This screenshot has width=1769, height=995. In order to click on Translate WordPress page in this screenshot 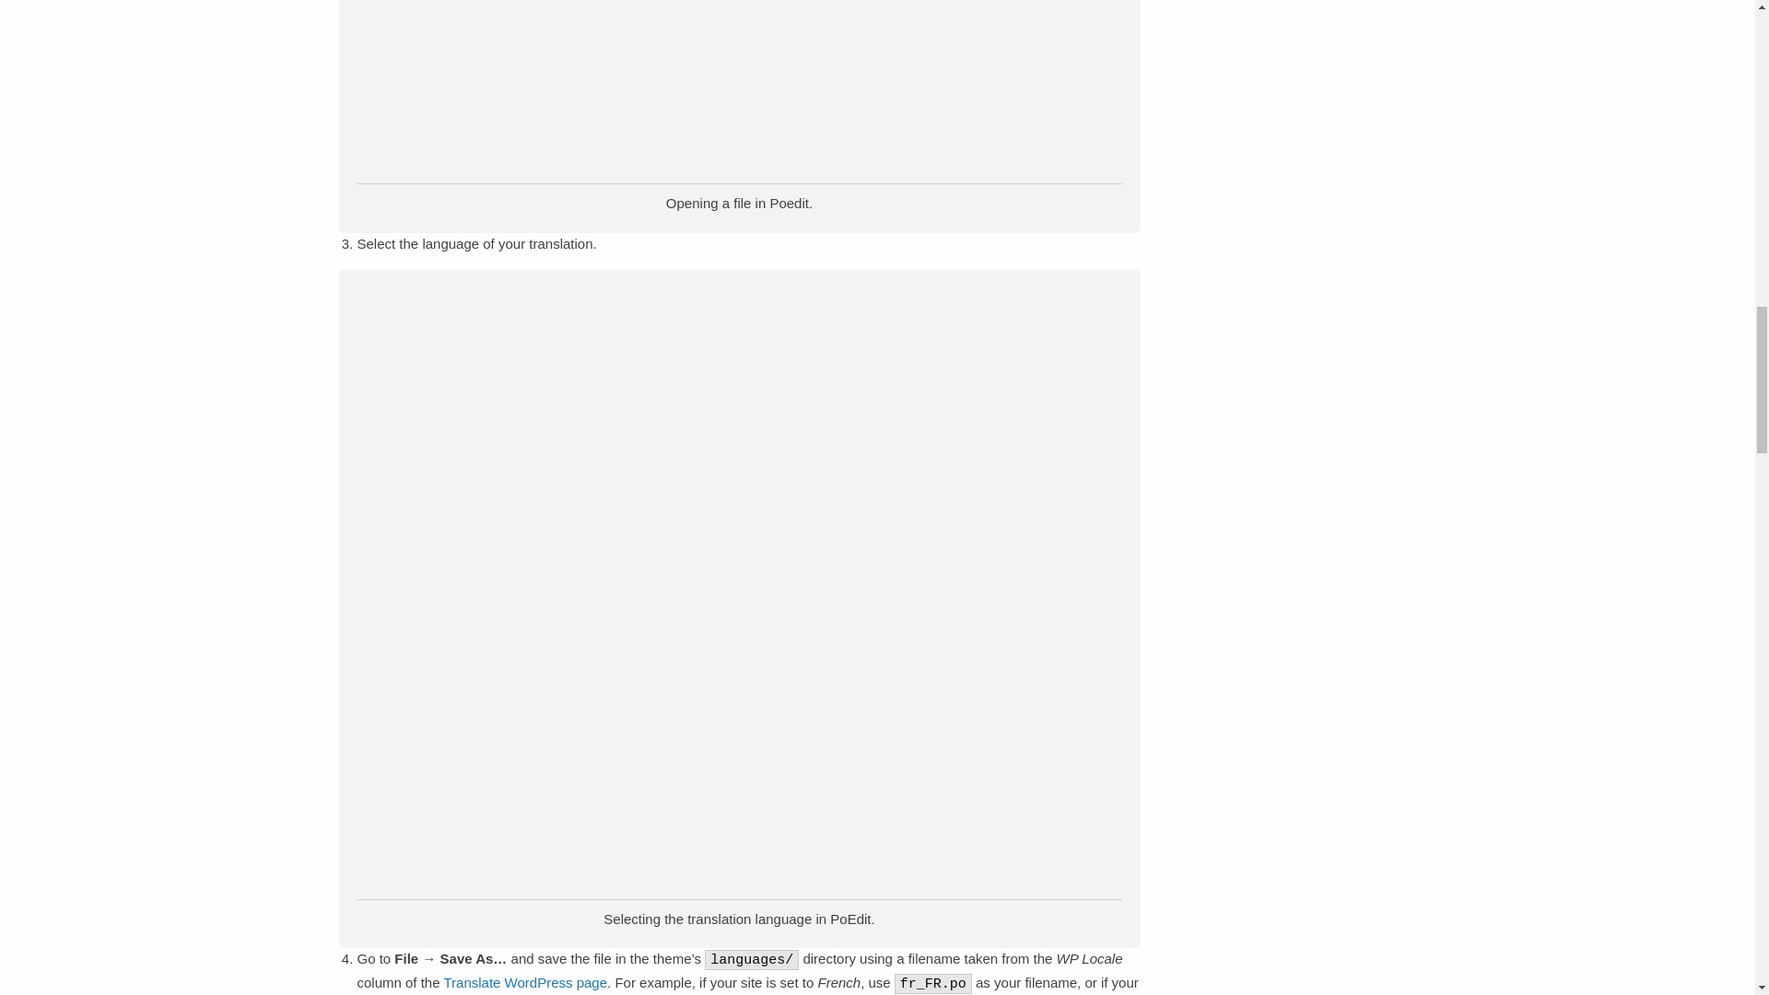, I will do `click(525, 982)`.